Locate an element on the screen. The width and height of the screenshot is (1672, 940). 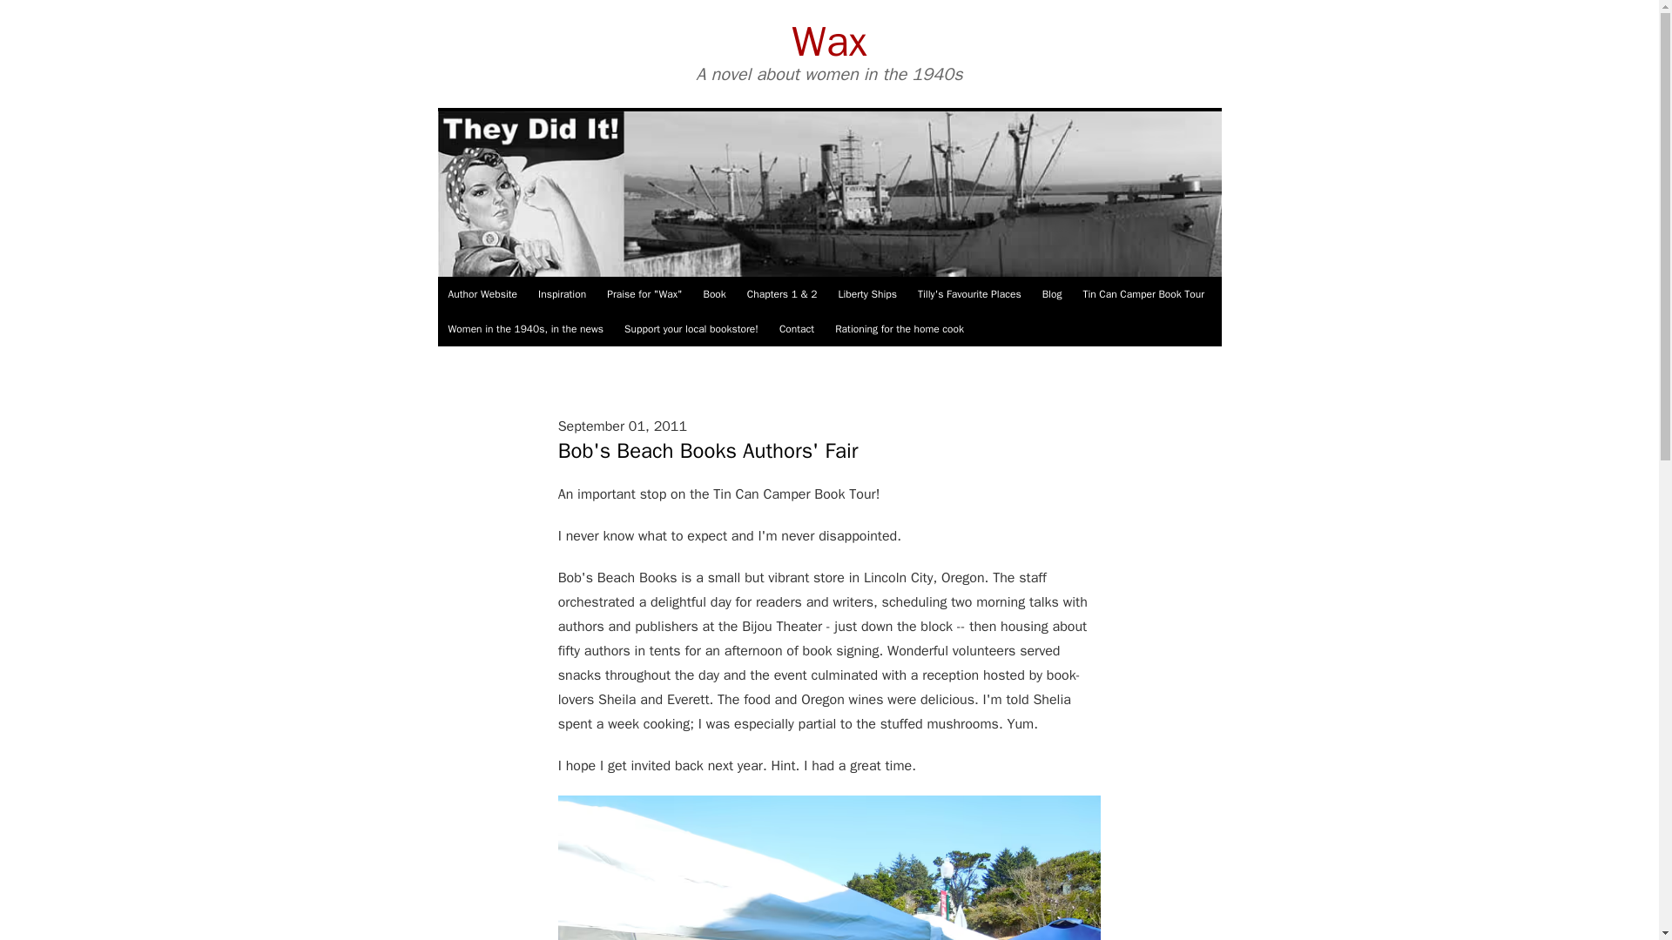
Contact is located at coordinates (796, 329).